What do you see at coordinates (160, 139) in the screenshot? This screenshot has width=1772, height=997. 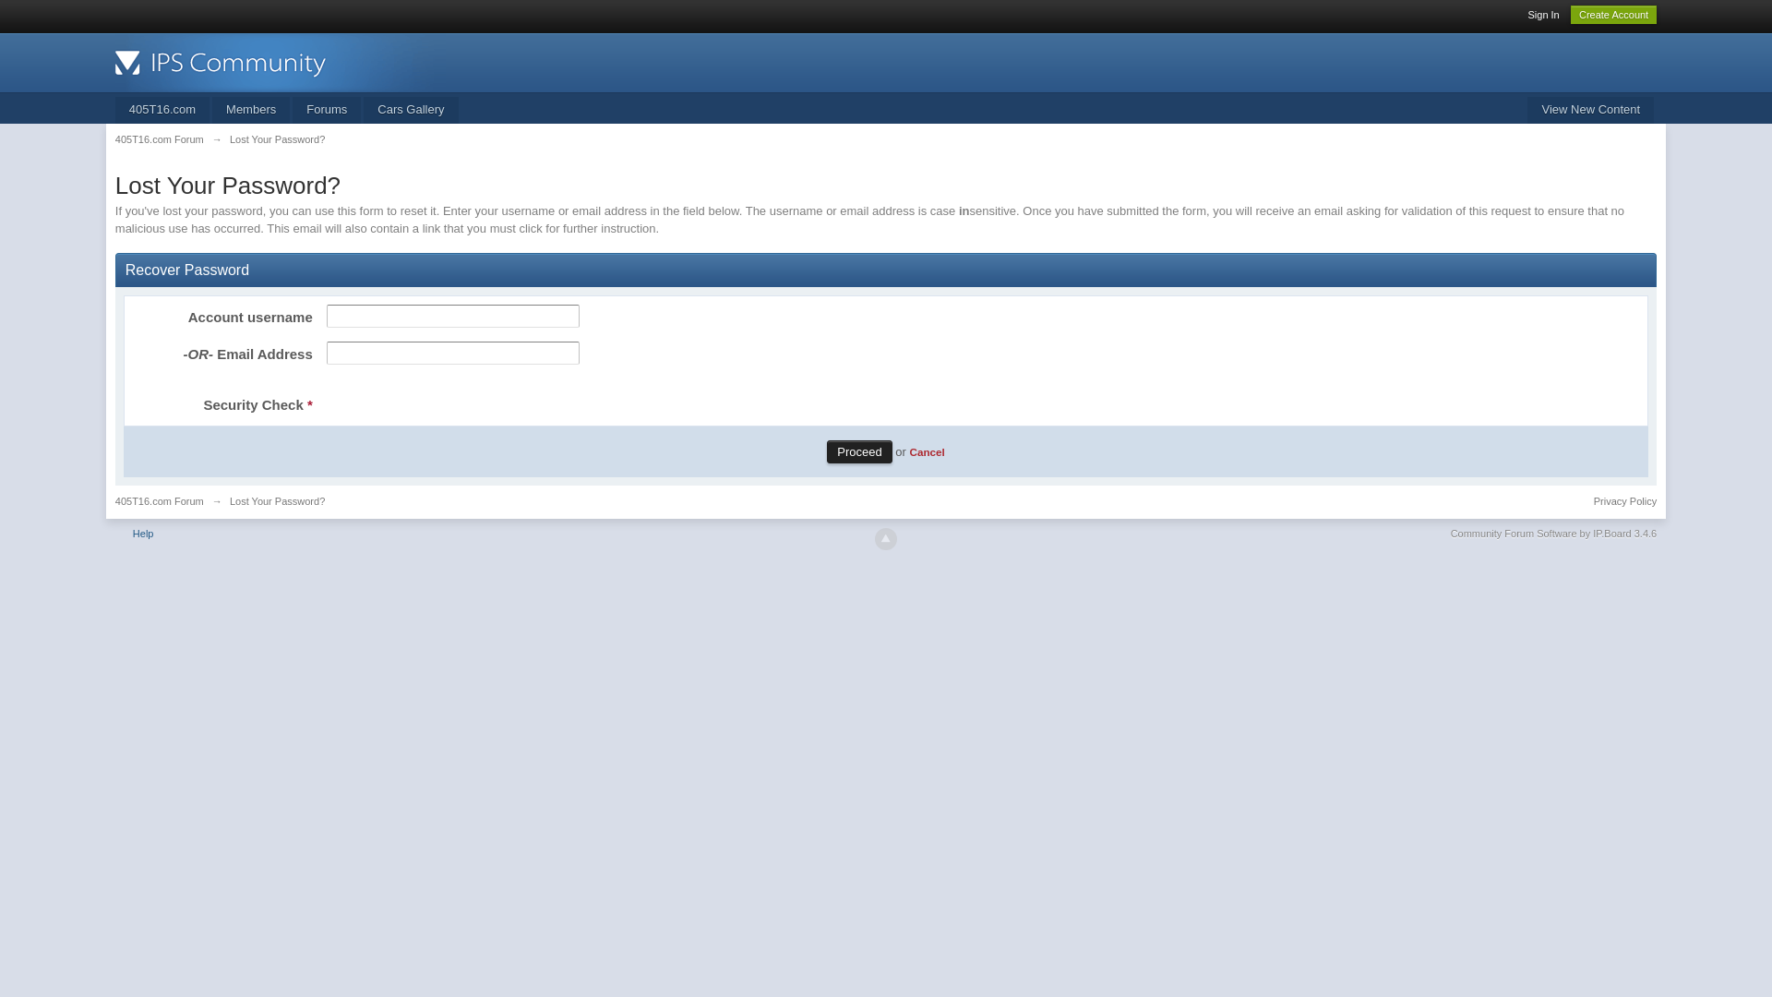 I see `405T16.com Forum` at bounding box center [160, 139].